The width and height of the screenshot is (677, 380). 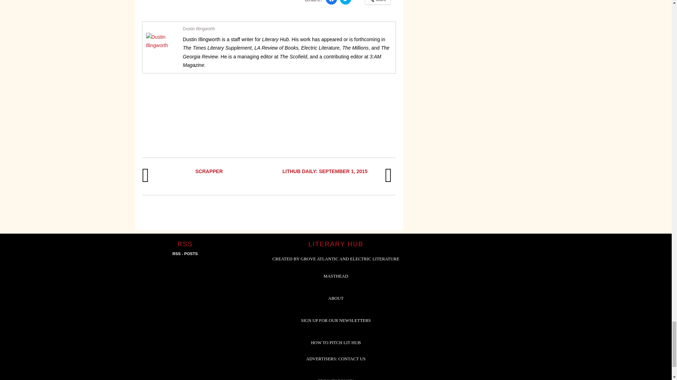 What do you see at coordinates (331, 2) in the screenshot?
I see `Share on Facebook` at bounding box center [331, 2].